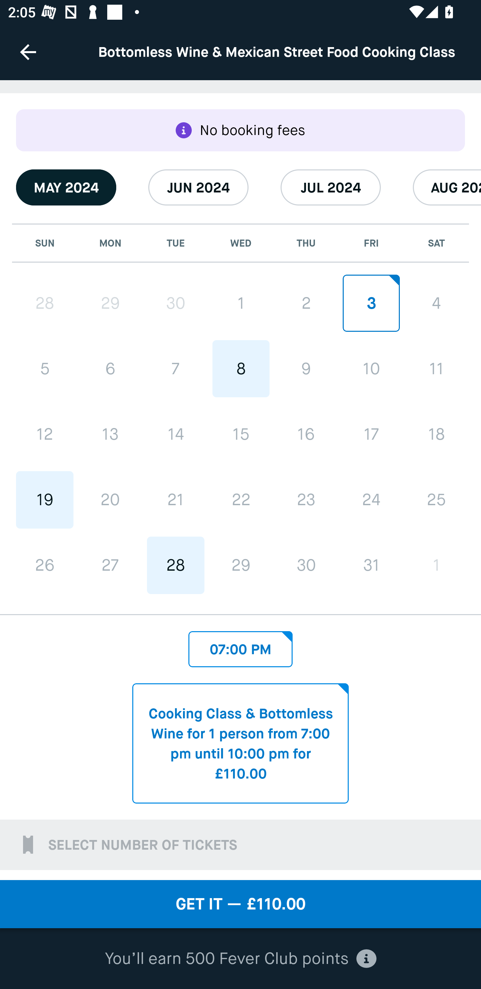 This screenshot has width=481, height=989. What do you see at coordinates (198, 187) in the screenshot?
I see `JUN 2024` at bounding box center [198, 187].